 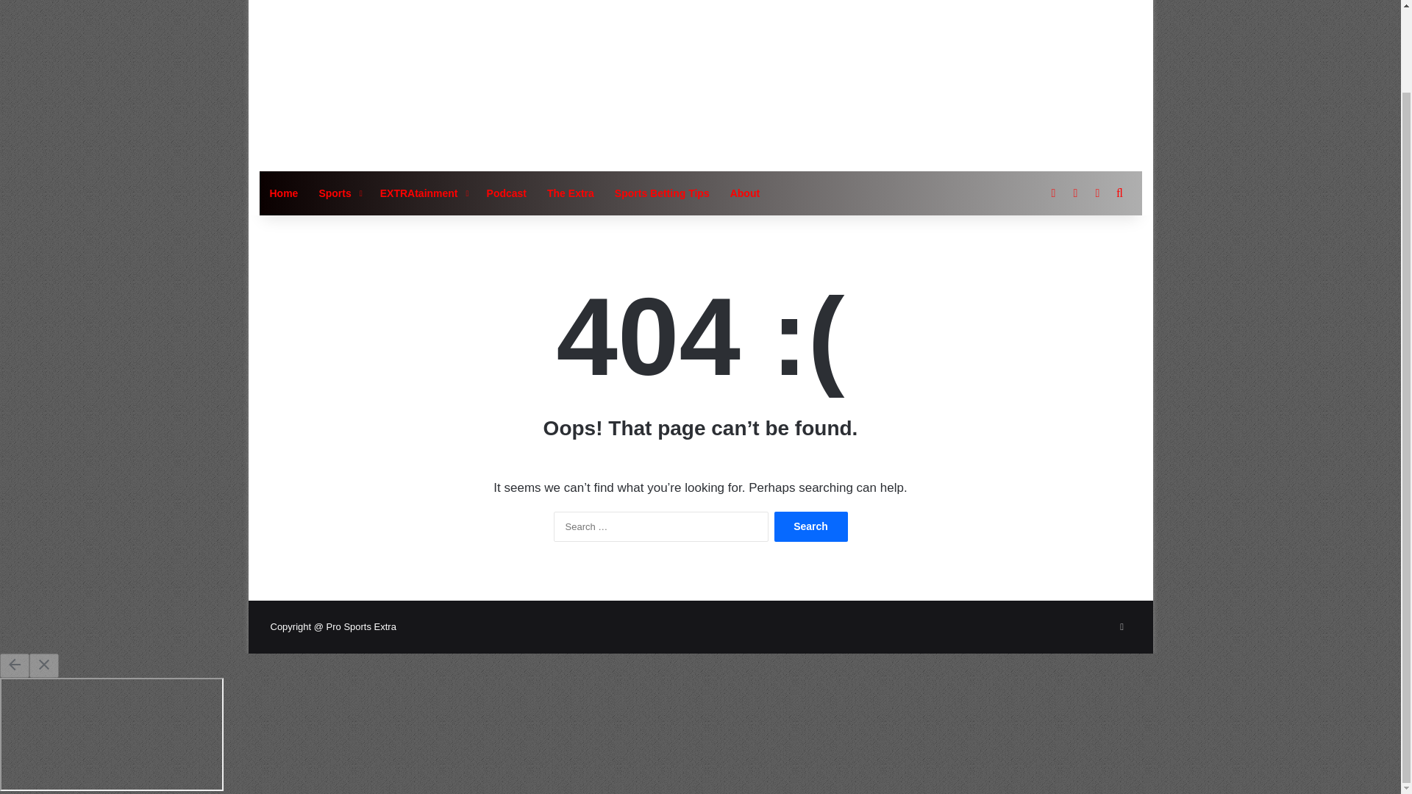 What do you see at coordinates (506, 193) in the screenshot?
I see `Podcast` at bounding box center [506, 193].